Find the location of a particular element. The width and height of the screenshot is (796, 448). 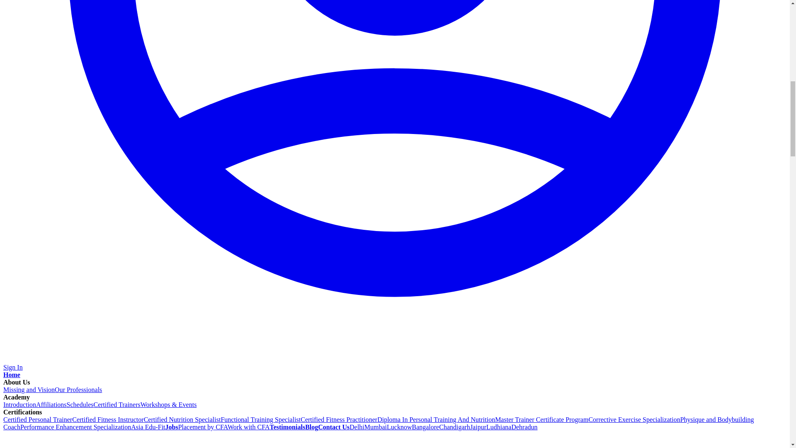

Certified Fitness Practitioner is located at coordinates (339, 419).